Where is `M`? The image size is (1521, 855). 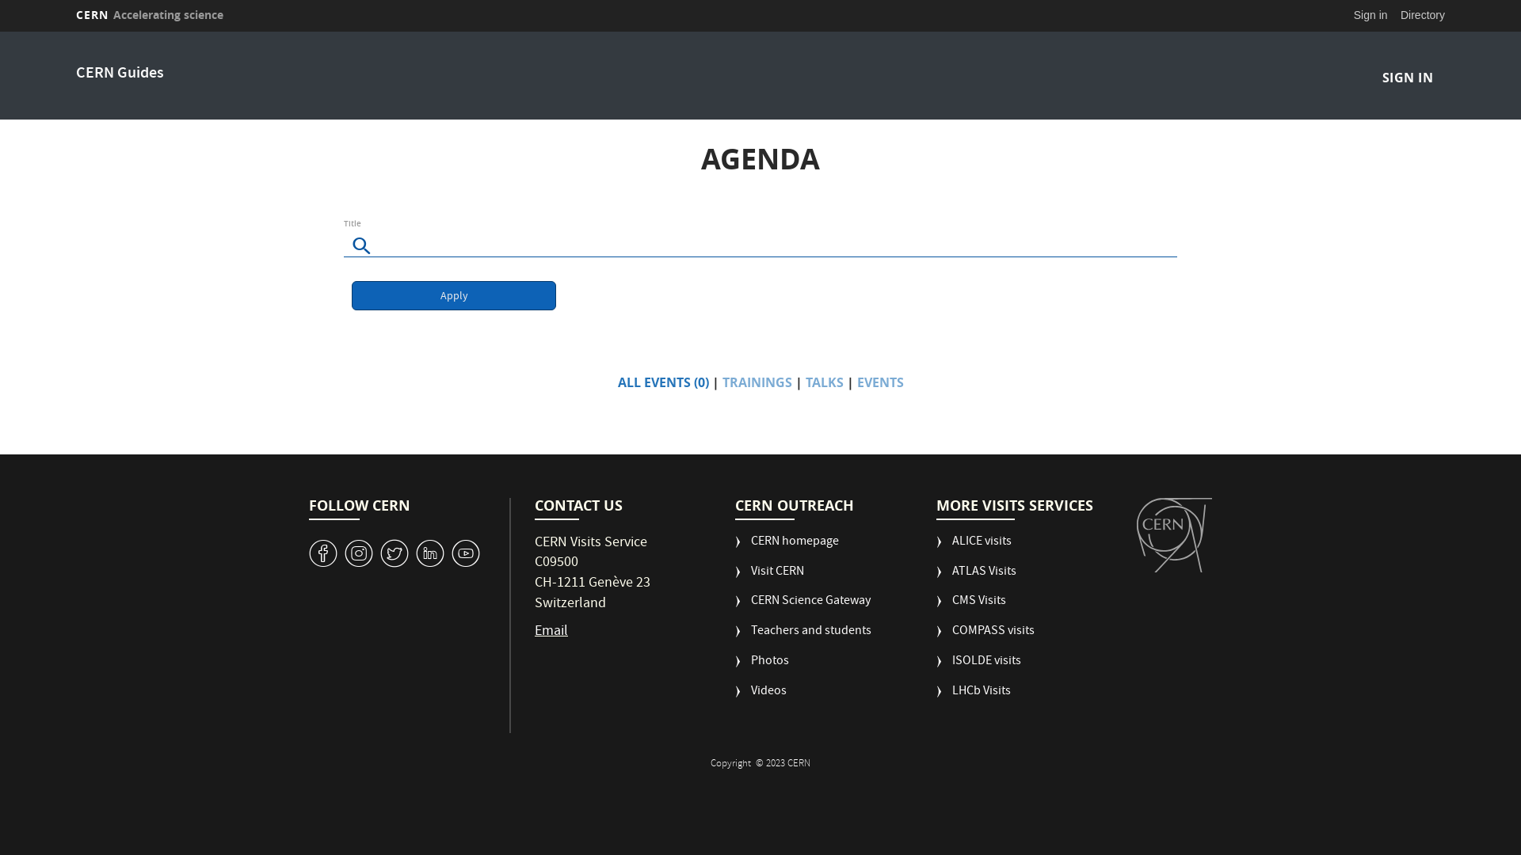 M is located at coordinates (430, 554).